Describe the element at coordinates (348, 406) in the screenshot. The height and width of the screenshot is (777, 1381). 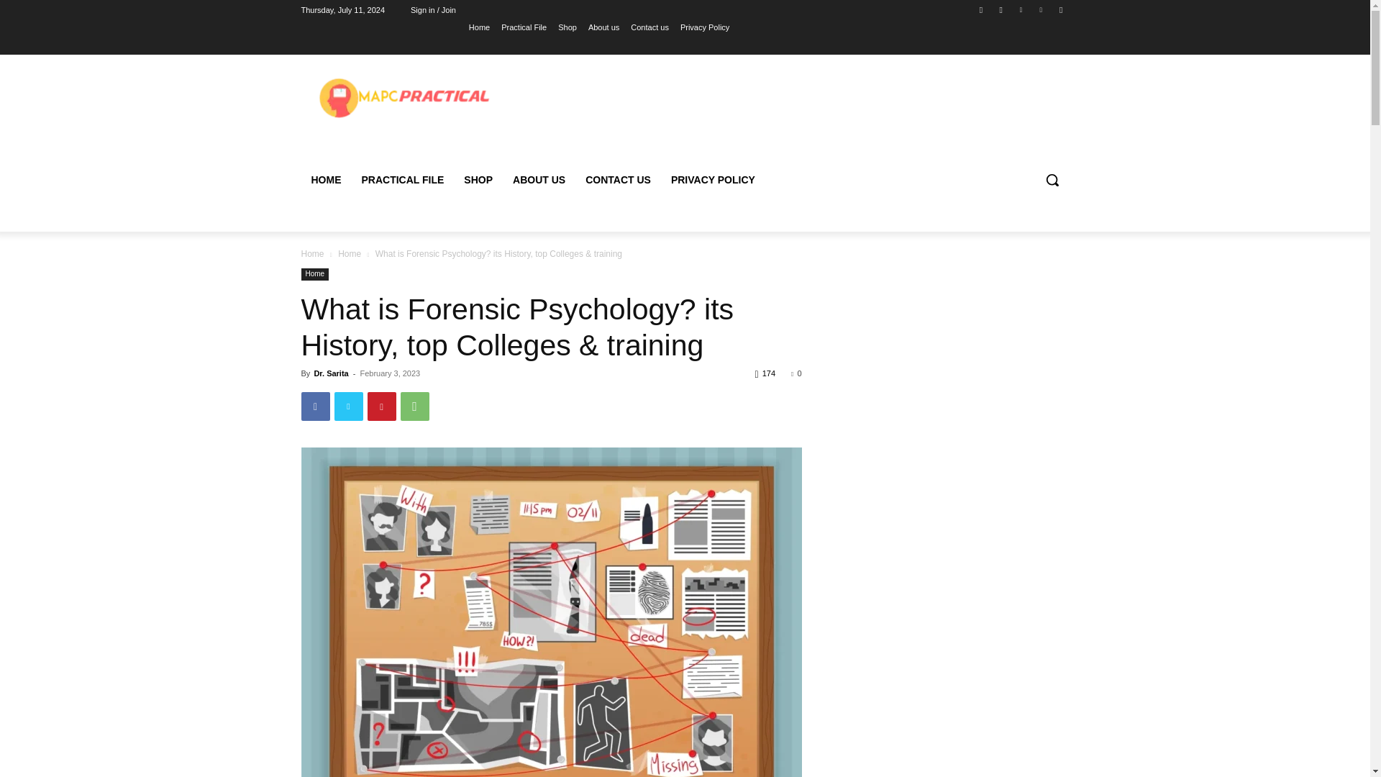
I see `Twitter` at that location.